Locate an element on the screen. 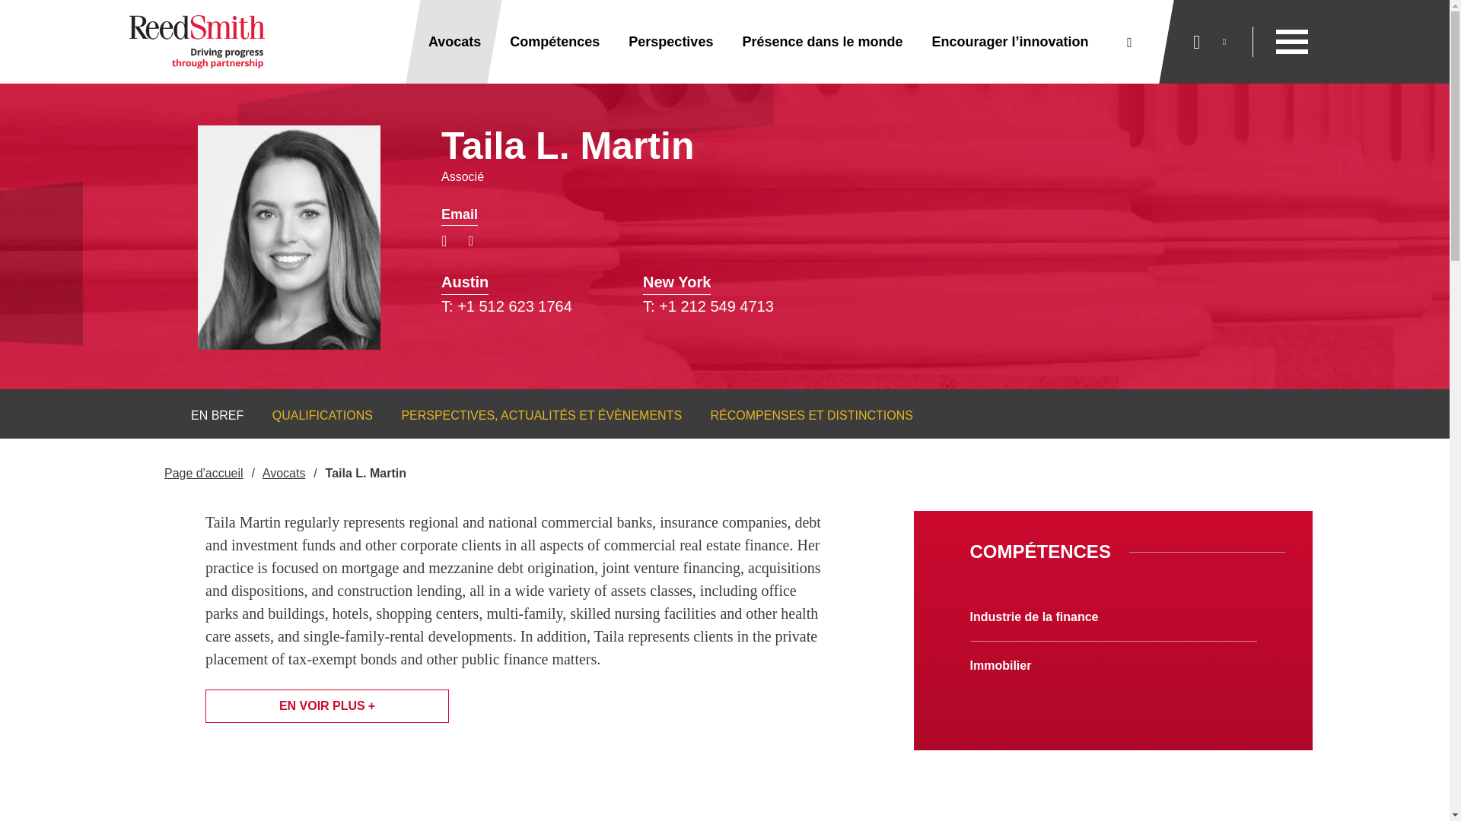  EN BREF is located at coordinates (218, 415).